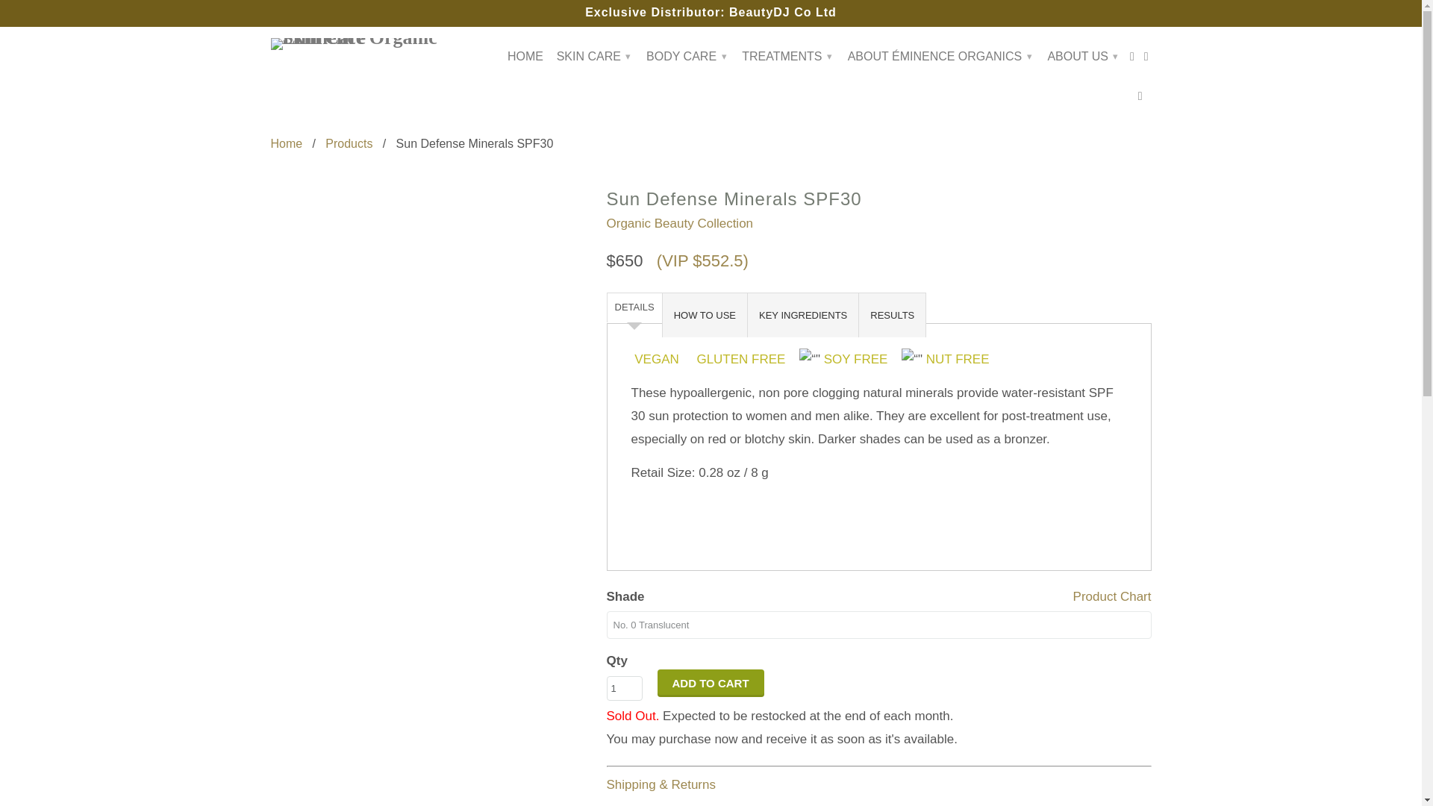  Describe the element at coordinates (624, 688) in the screenshot. I see `1` at that location.